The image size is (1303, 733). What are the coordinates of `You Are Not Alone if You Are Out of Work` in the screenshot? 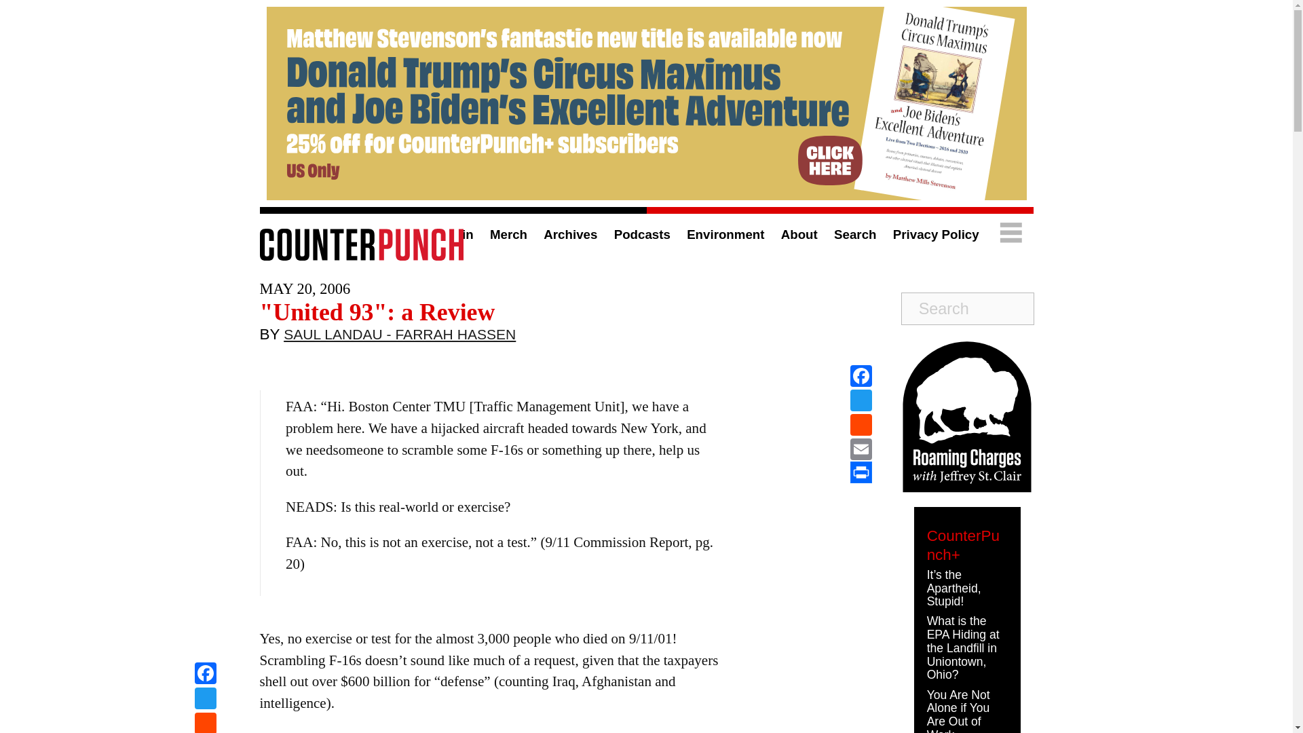 It's located at (958, 711).